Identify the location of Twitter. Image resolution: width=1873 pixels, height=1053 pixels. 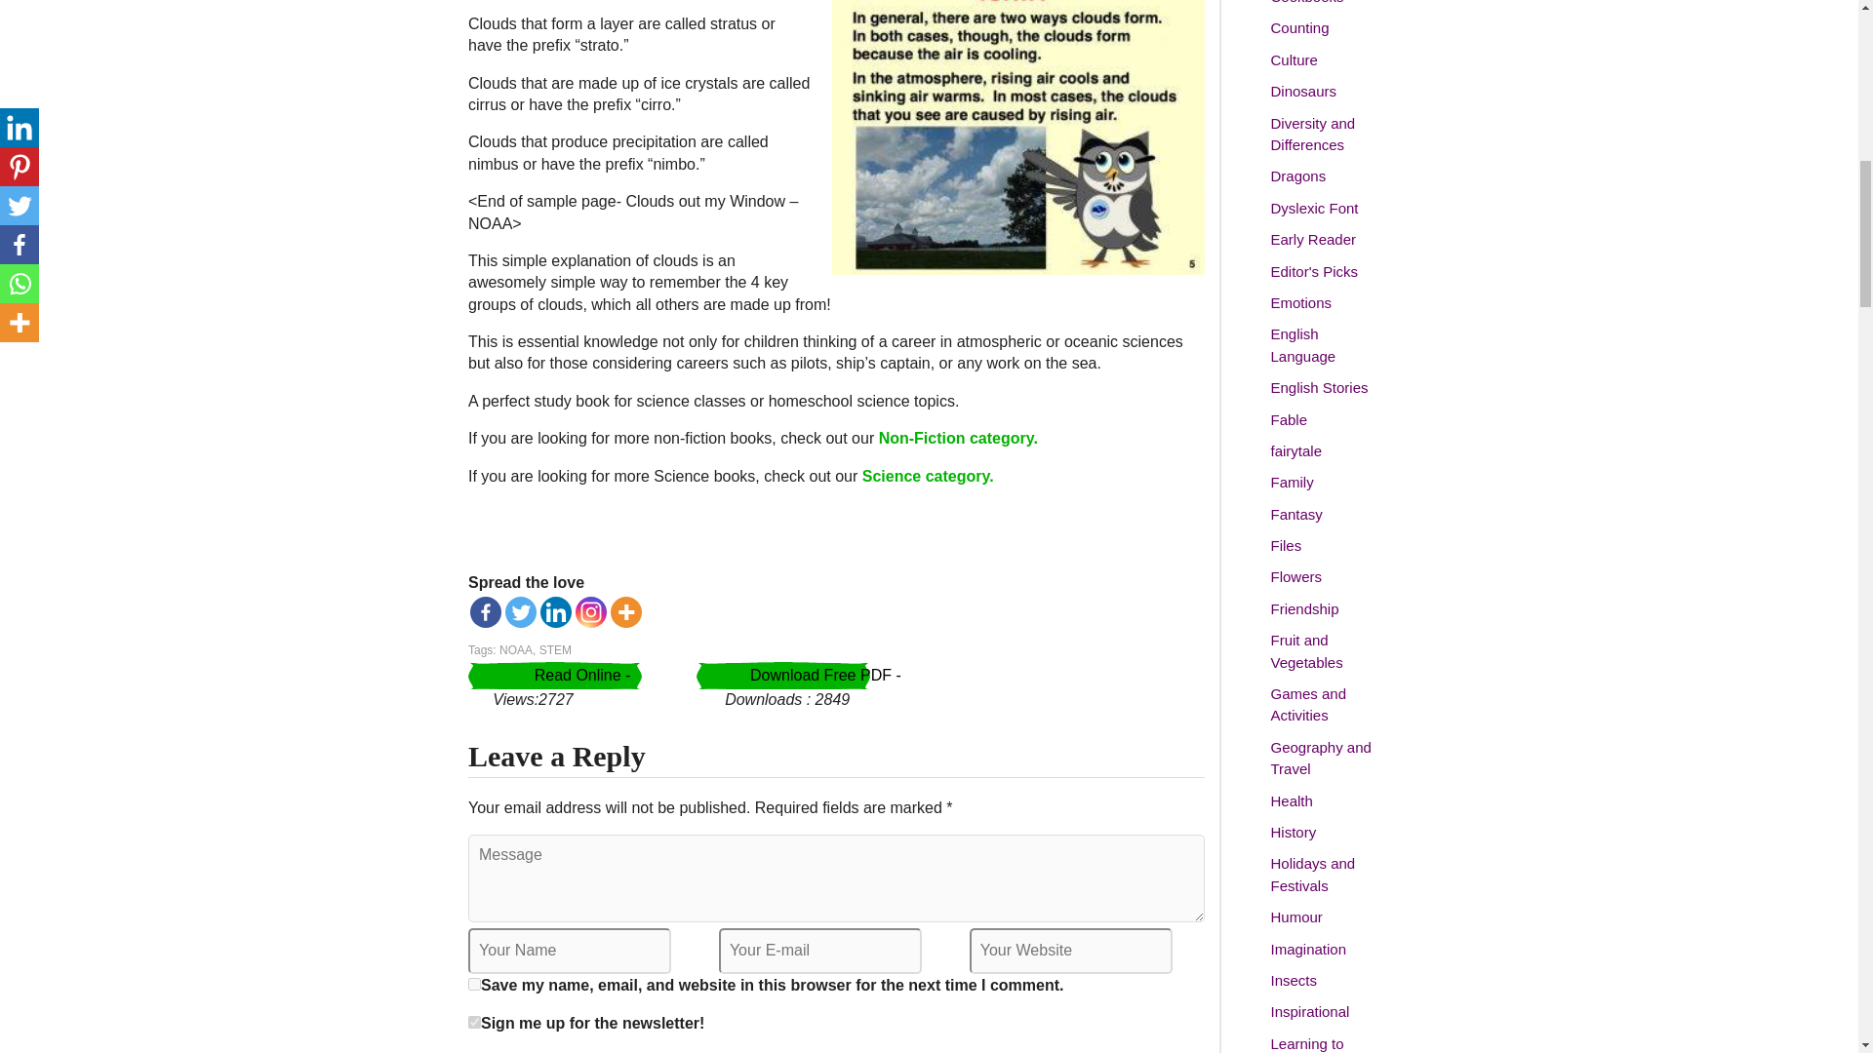
(521, 612).